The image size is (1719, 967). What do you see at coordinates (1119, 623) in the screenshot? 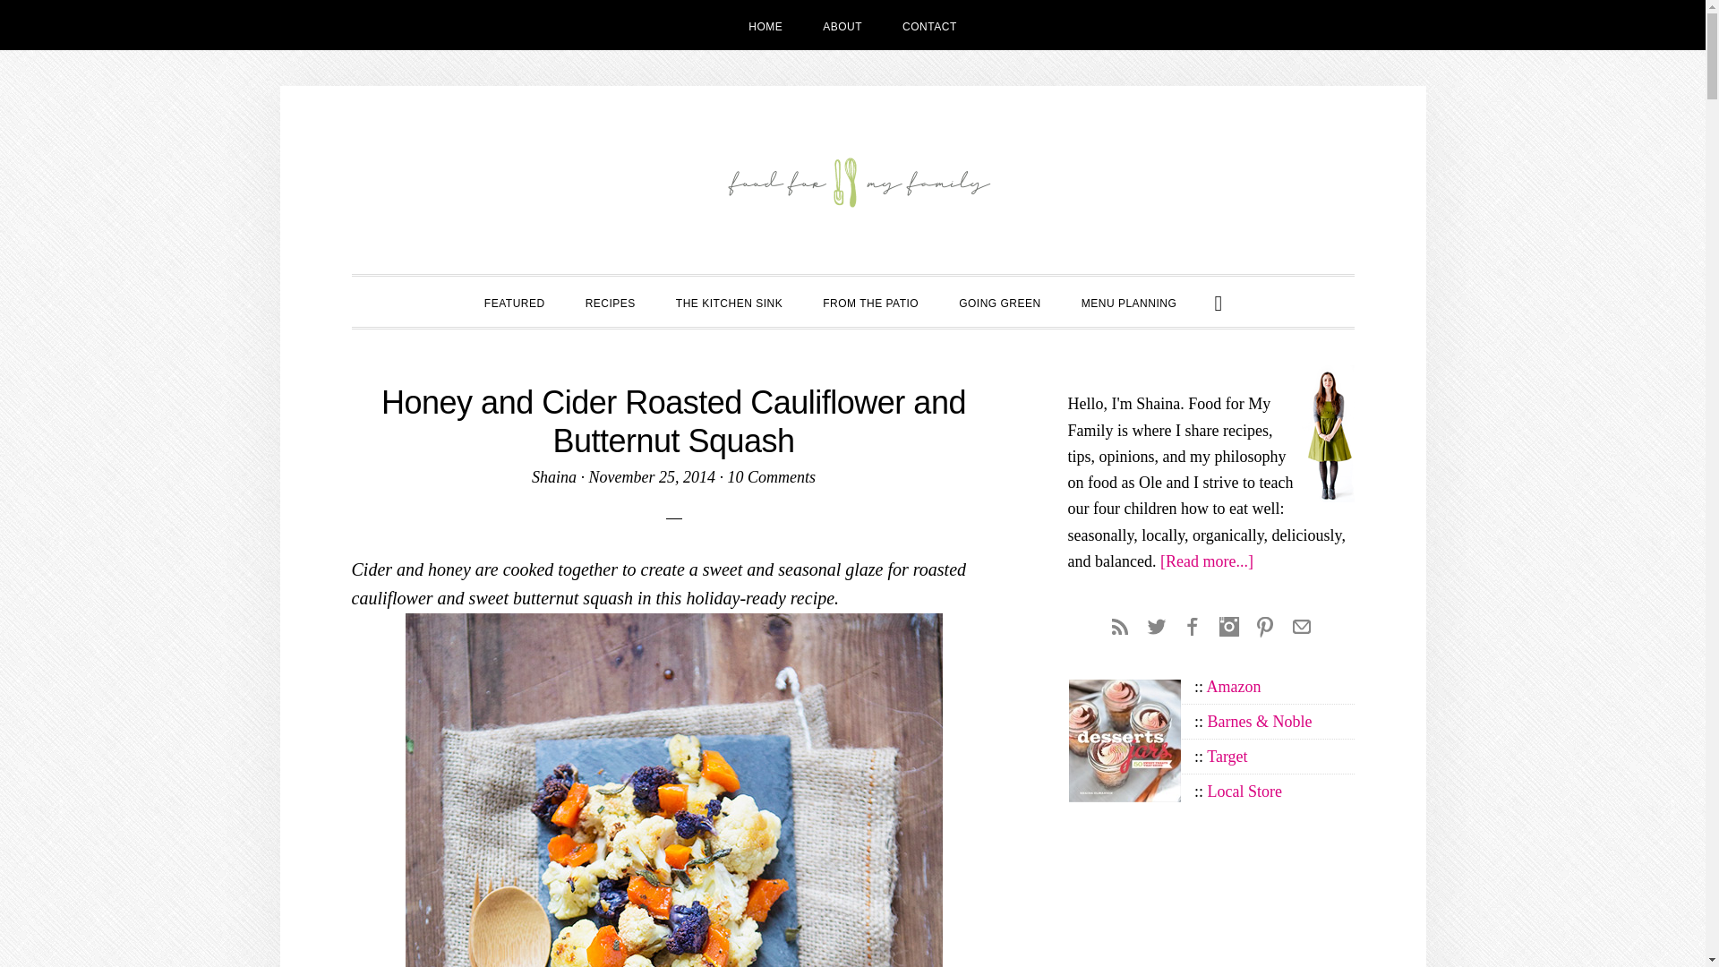
I see `Subscribe to the Feed` at bounding box center [1119, 623].